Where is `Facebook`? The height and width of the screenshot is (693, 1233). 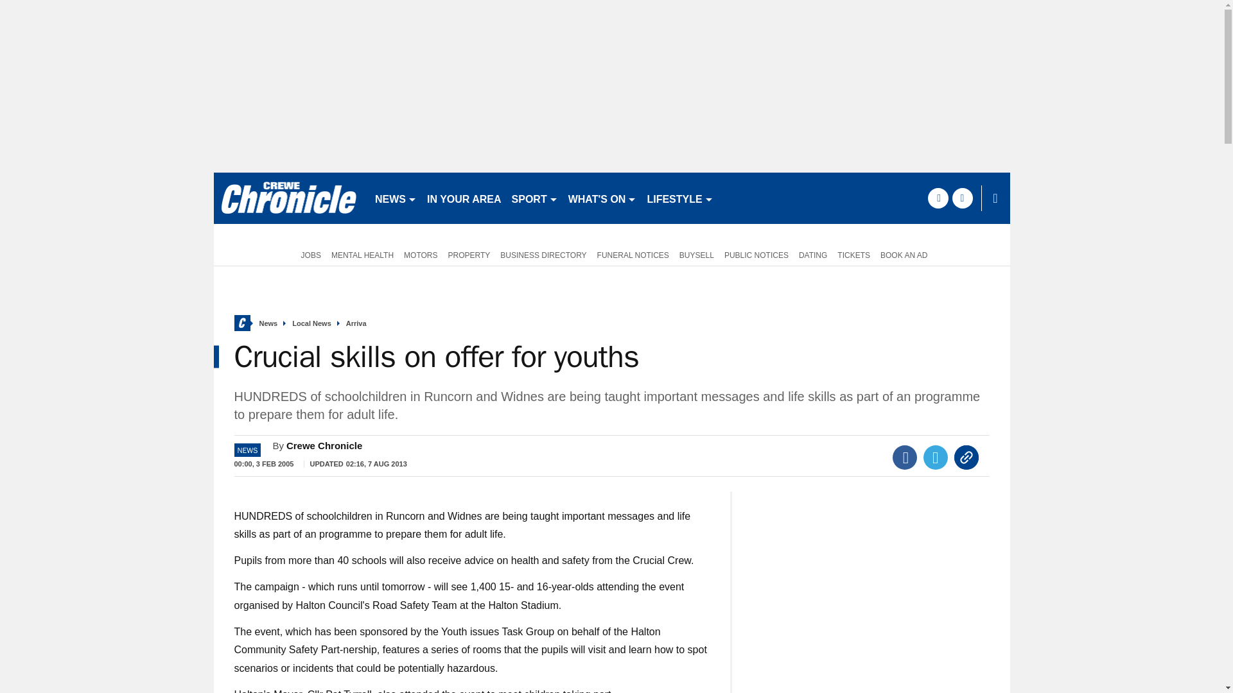
Facebook is located at coordinates (905, 458).